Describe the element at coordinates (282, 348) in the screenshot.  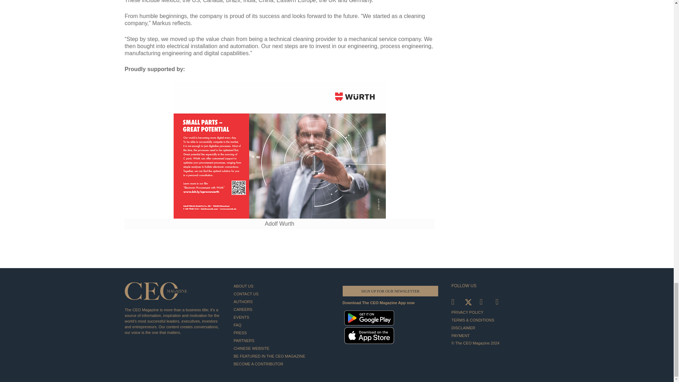
I see `CHINESE WEBSITE` at that location.